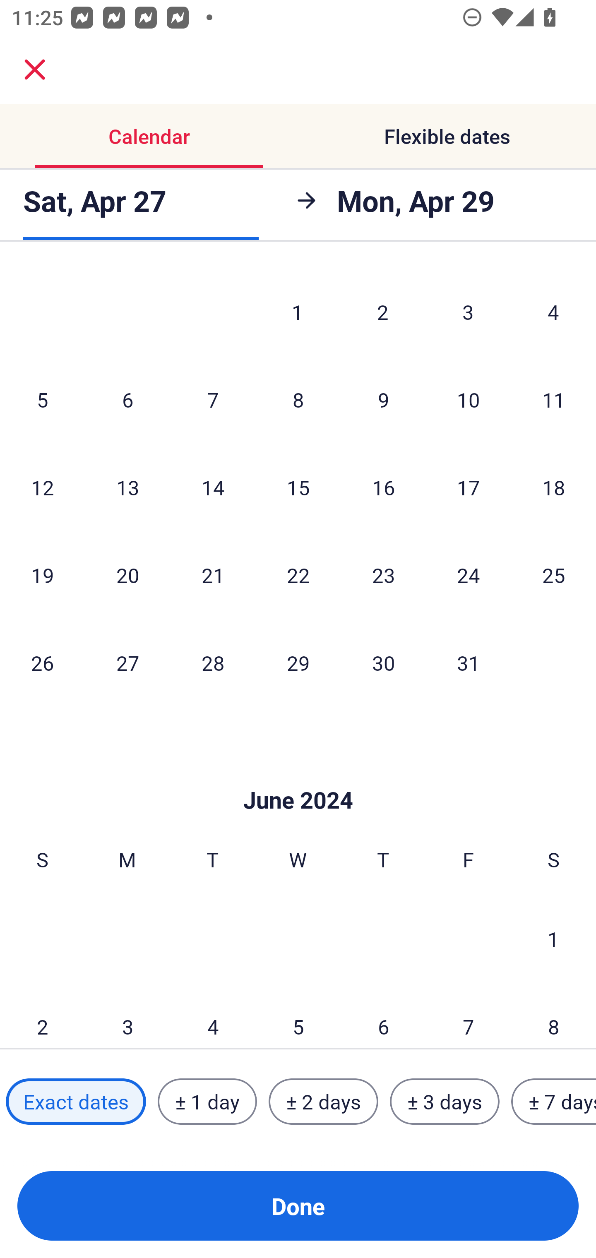 The image size is (596, 1258). I want to click on Done, so click(298, 1206).